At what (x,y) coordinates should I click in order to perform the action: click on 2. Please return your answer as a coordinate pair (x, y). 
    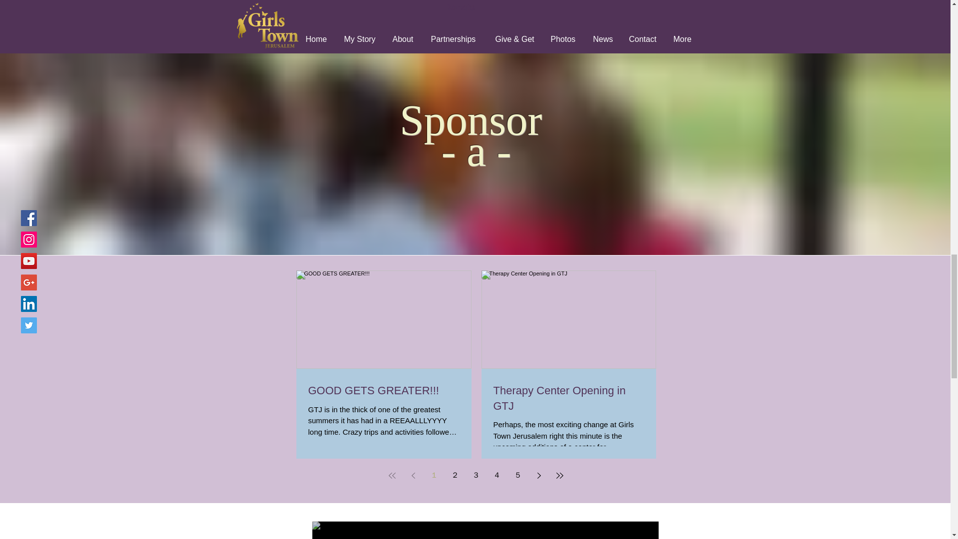
    Looking at the image, I should click on (455, 475).